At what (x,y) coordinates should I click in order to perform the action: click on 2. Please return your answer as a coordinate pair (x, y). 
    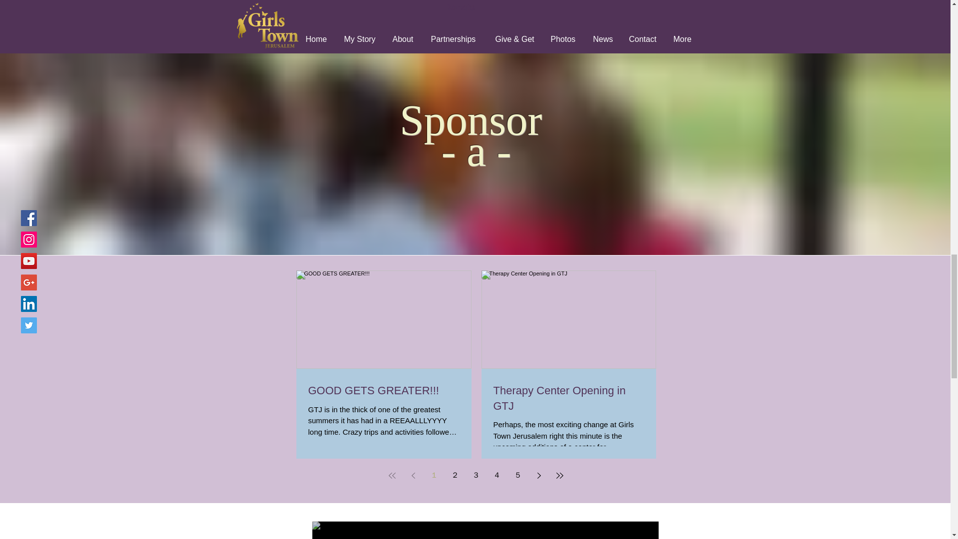
    Looking at the image, I should click on (455, 475).